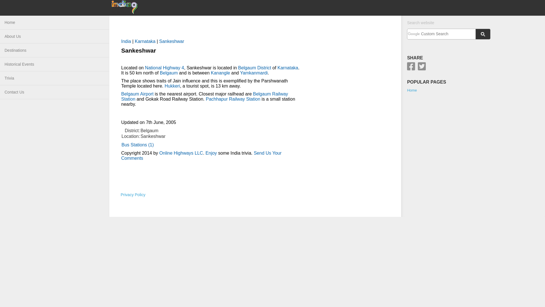 Image resolution: width=545 pixels, height=307 pixels. What do you see at coordinates (211, 153) in the screenshot?
I see `Enjoy` at bounding box center [211, 153].